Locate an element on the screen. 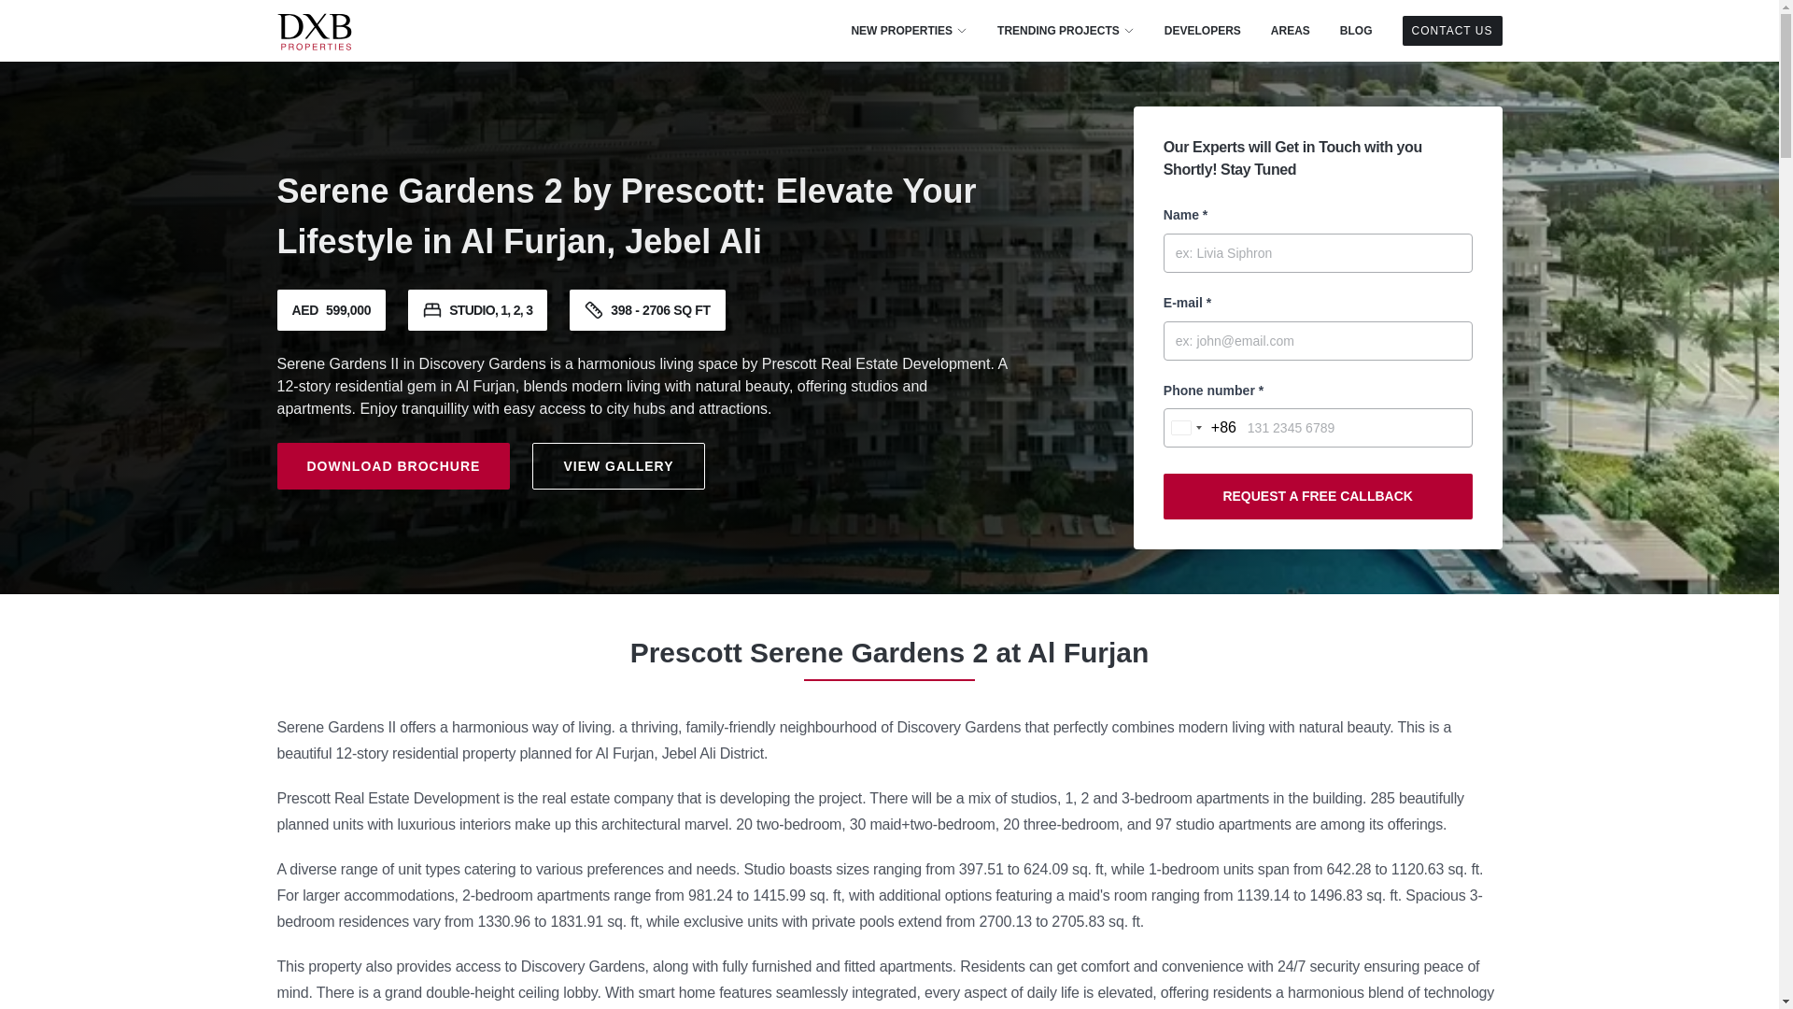  NEW PROPERTIES is located at coordinates (909, 30).